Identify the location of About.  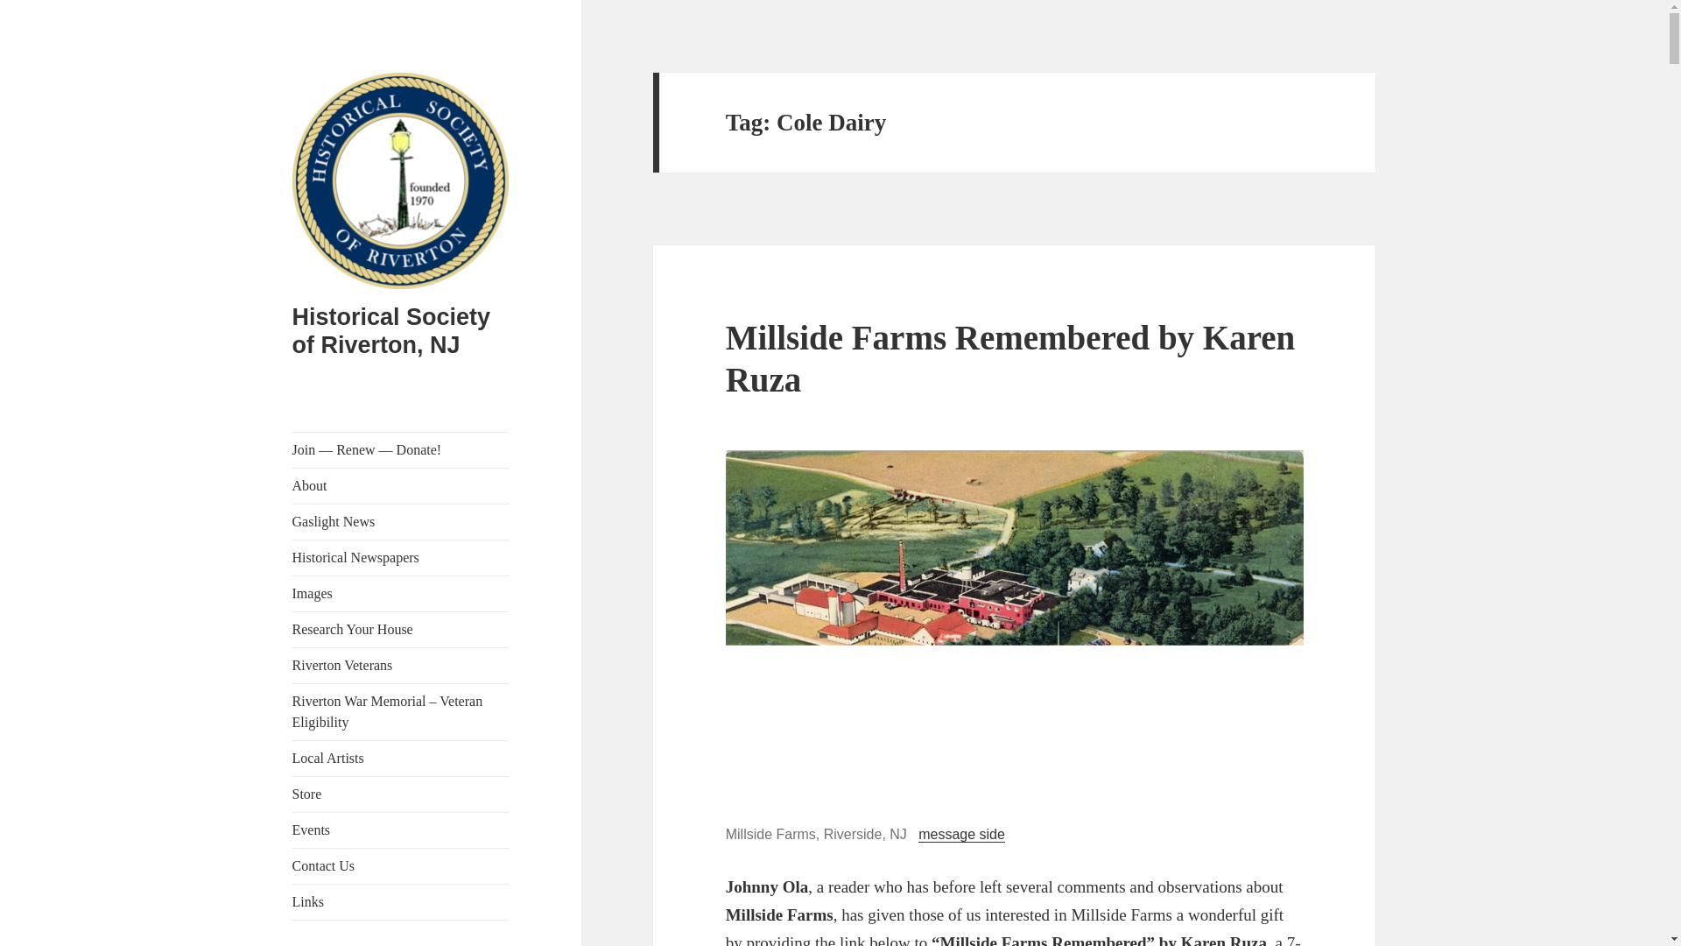
(401, 485).